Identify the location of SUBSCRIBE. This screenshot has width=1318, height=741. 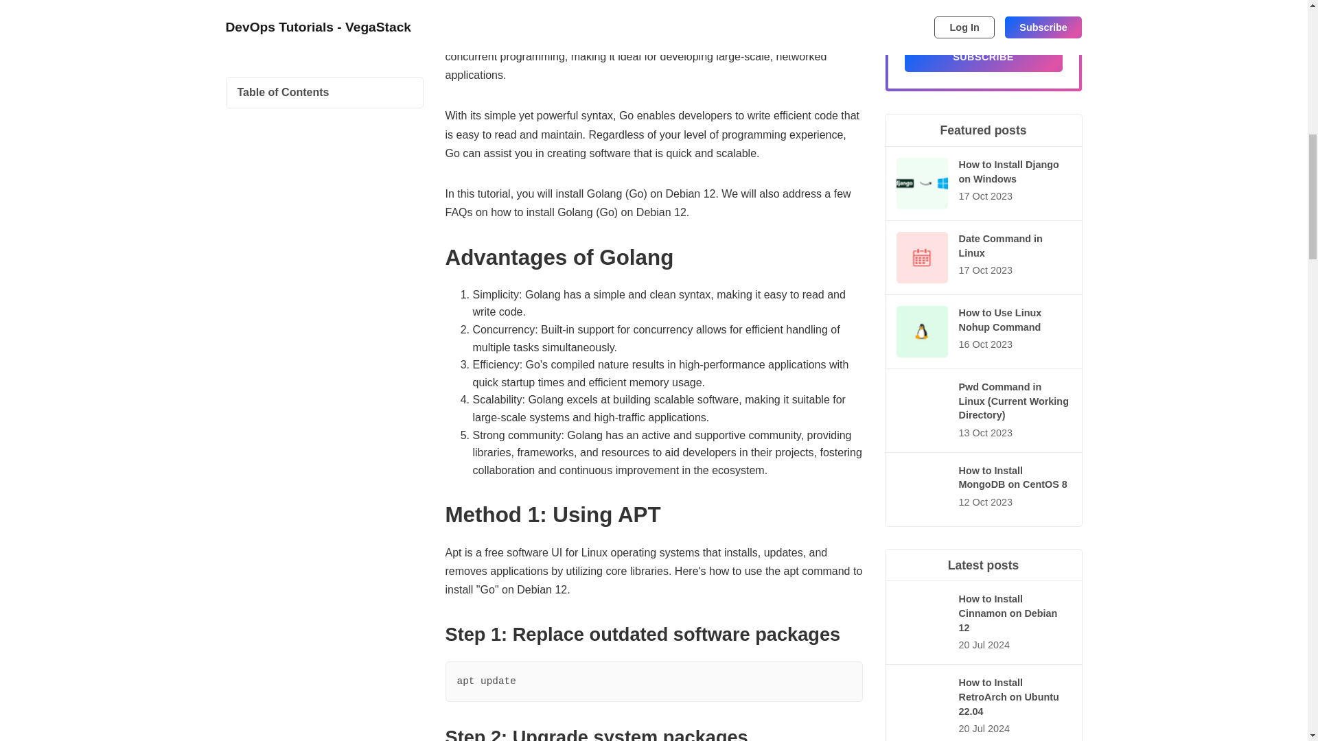
(983, 56).